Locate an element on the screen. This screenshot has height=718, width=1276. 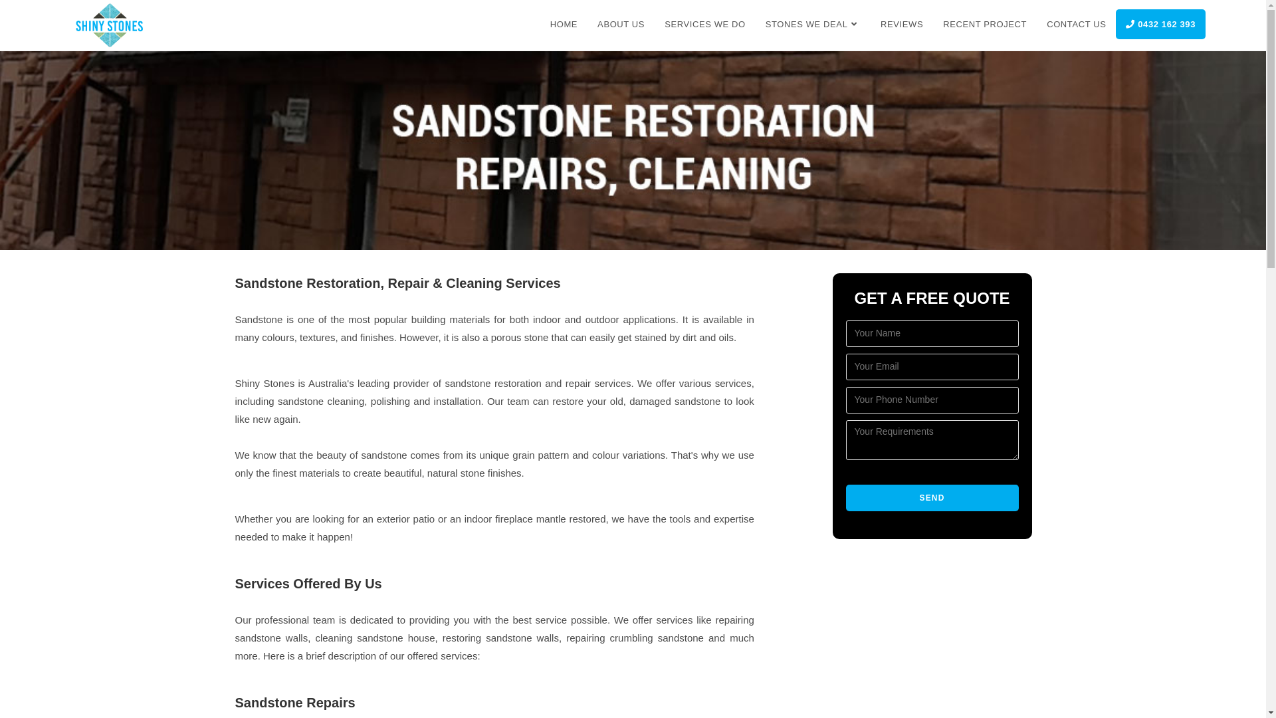
REVIEWS is located at coordinates (902, 25).